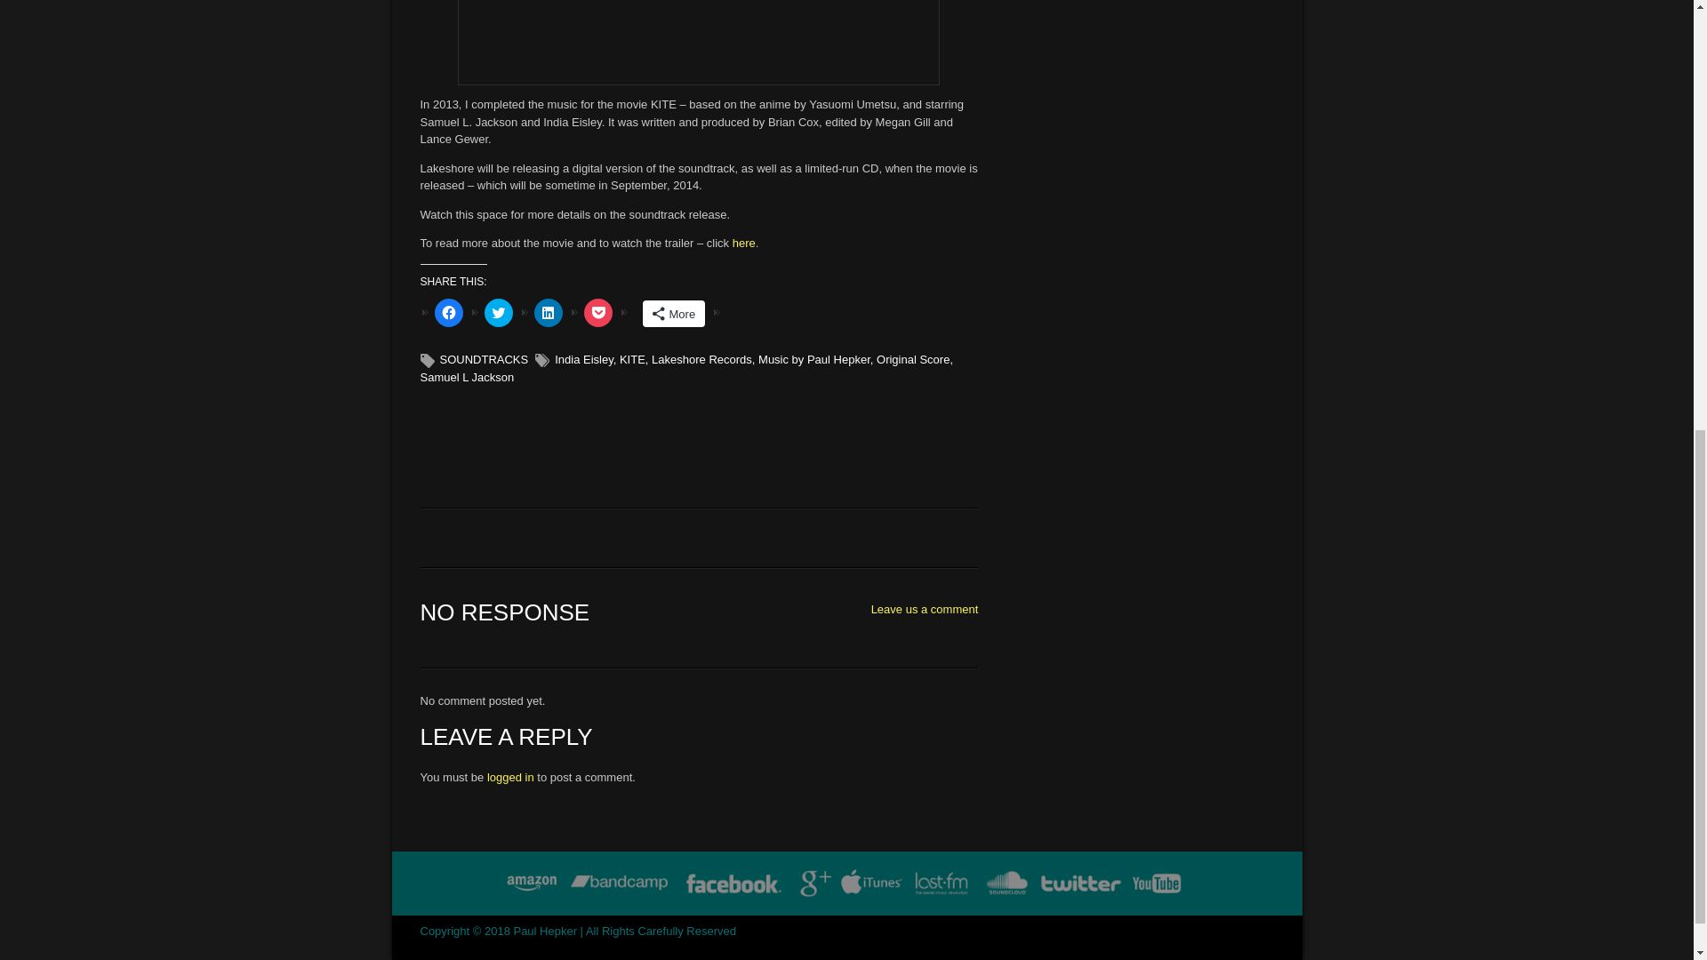 Image resolution: width=1707 pixels, height=960 pixels. What do you see at coordinates (547, 313) in the screenshot?
I see `Click to share on LinkedIn` at bounding box center [547, 313].